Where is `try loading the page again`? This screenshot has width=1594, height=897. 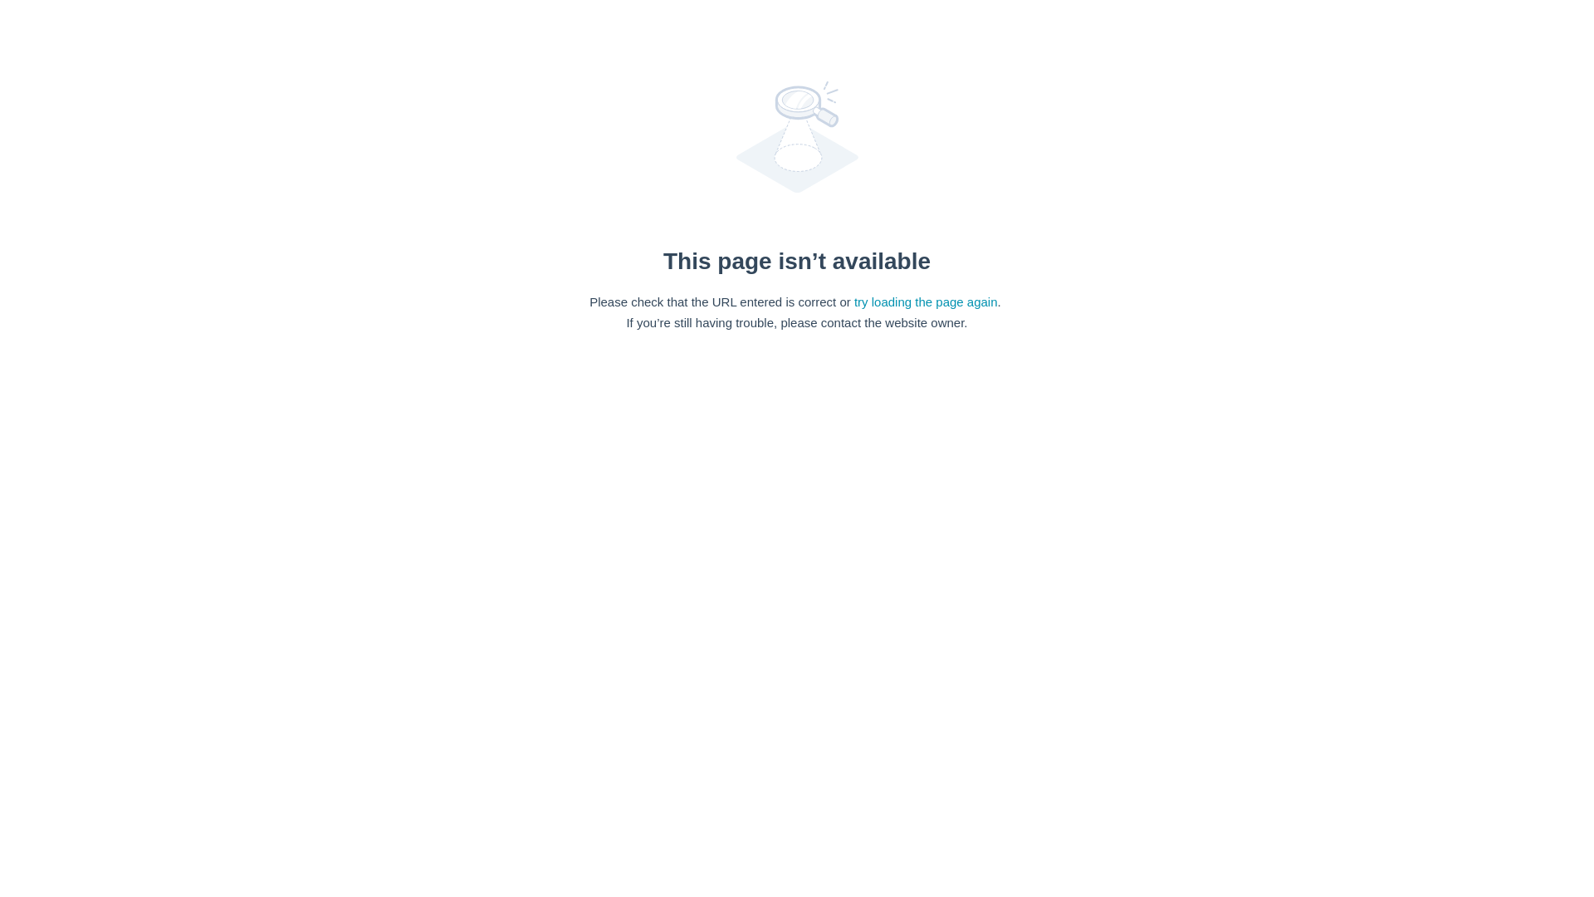 try loading the page again is located at coordinates (927, 301).